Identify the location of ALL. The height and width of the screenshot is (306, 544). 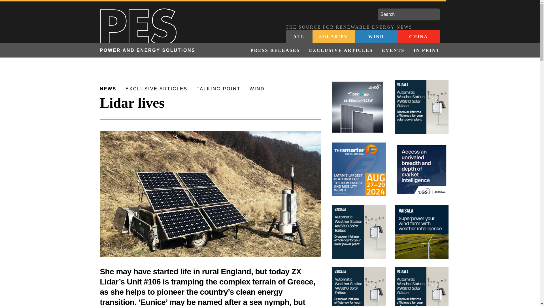
(299, 37).